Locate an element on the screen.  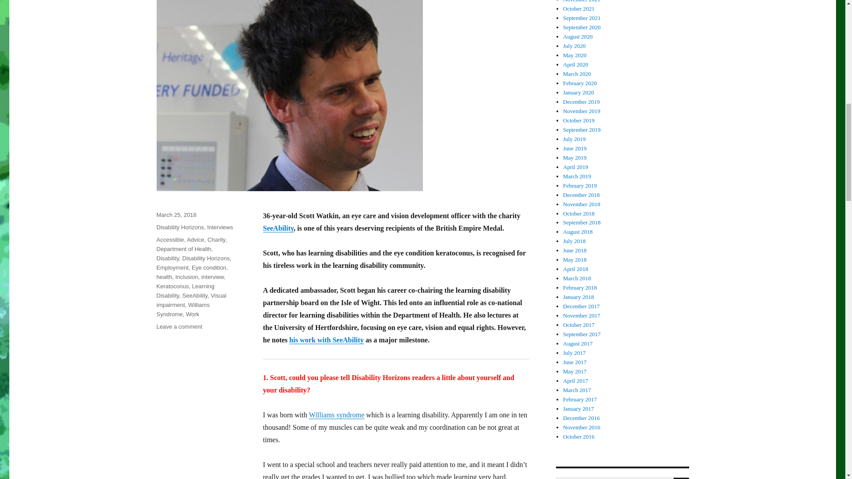
Inclusion is located at coordinates (186, 277).